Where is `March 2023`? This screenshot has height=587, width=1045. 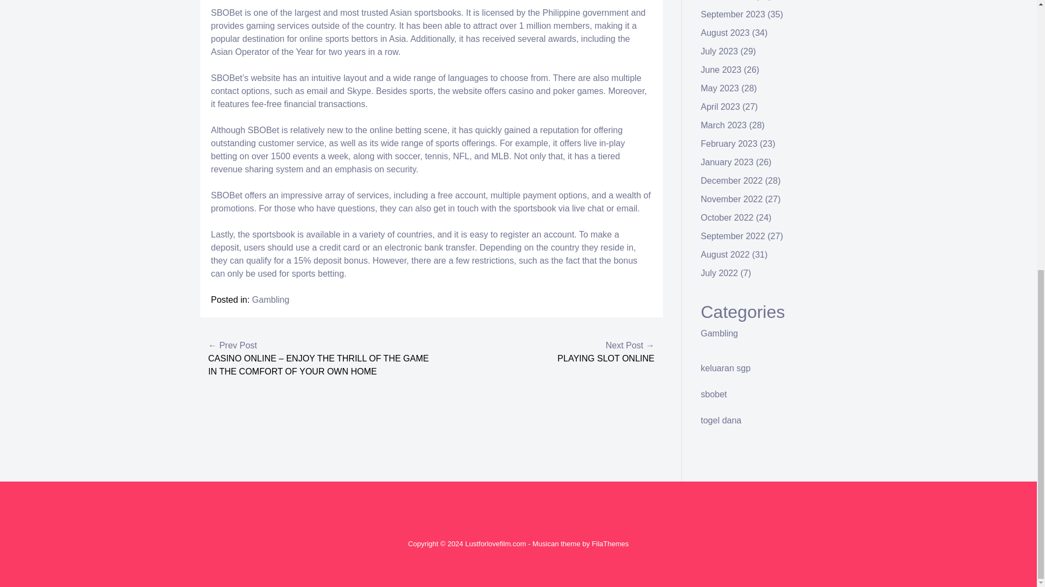 March 2023 is located at coordinates (724, 125).